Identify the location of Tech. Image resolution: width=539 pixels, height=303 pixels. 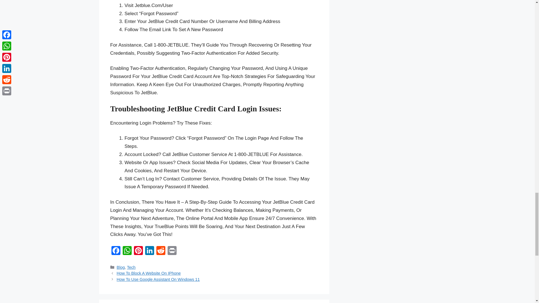
(131, 267).